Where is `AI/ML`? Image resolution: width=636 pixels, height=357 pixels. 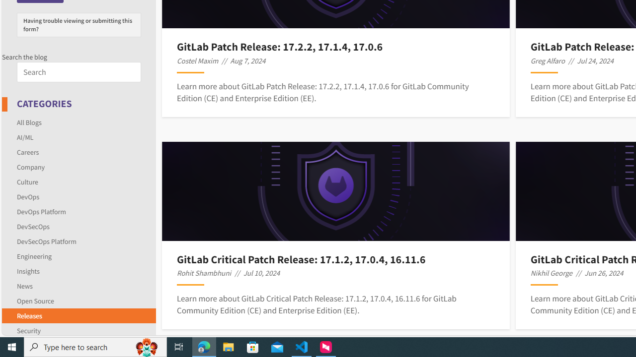
AI/ML is located at coordinates (25, 137).